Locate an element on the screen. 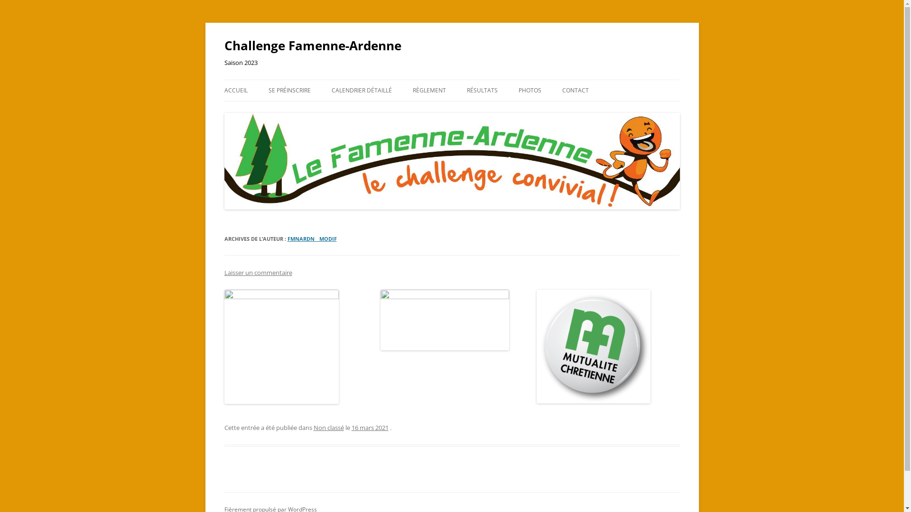 Image resolution: width=911 pixels, height=512 pixels. Aller au contenu is located at coordinates (452, 80).